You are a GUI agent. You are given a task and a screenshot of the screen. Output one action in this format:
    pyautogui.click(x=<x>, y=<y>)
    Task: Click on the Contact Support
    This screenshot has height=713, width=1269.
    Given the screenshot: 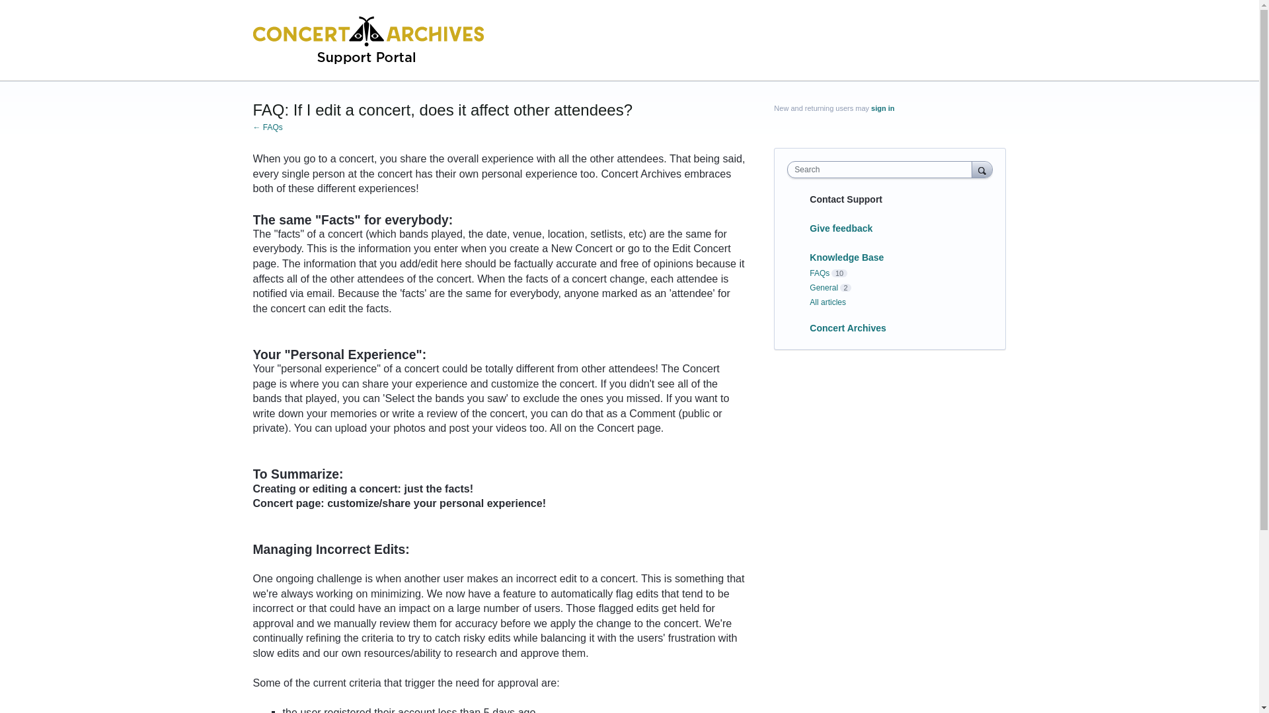 What is the action you would take?
    pyautogui.click(x=845, y=199)
    